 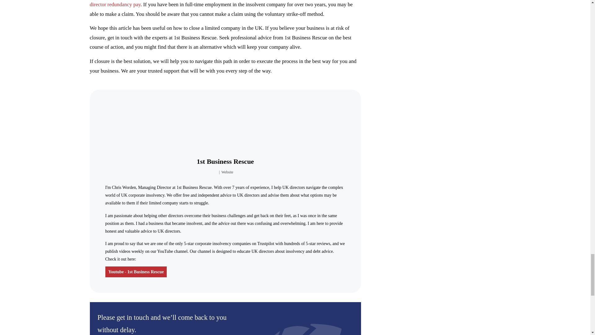 I want to click on 1st Business Rescue, so click(x=225, y=161).